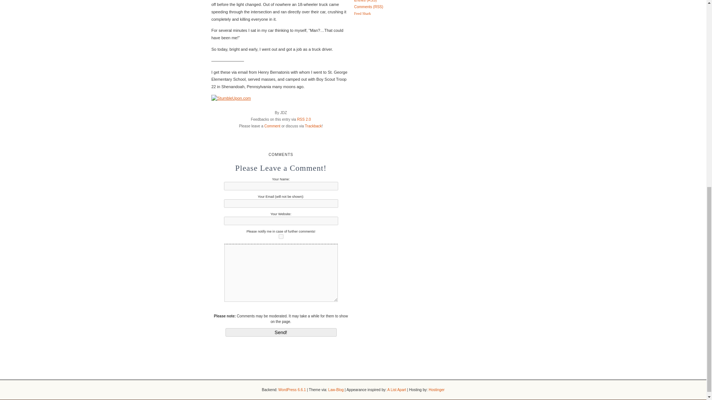  Describe the element at coordinates (436, 390) in the screenshot. I see `Hostinger` at that location.